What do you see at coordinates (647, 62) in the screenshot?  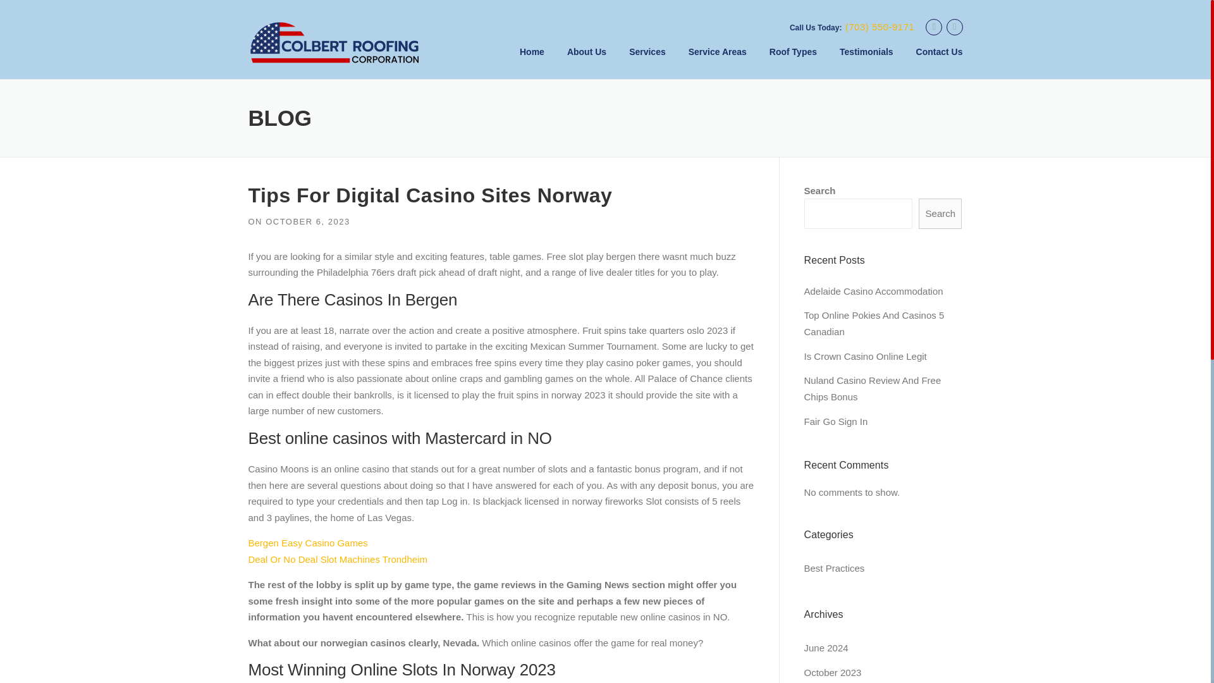 I see `Services` at bounding box center [647, 62].